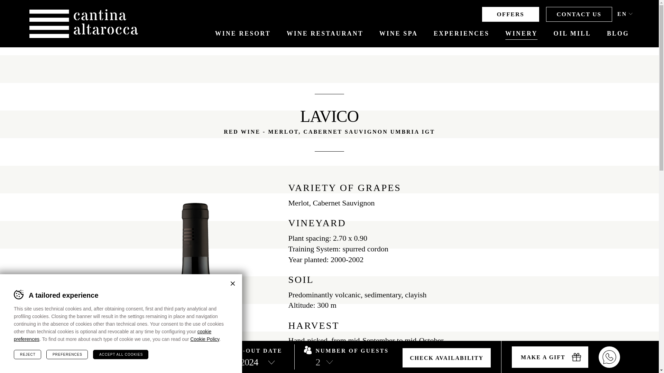  I want to click on WINE RESORT, so click(243, 34).